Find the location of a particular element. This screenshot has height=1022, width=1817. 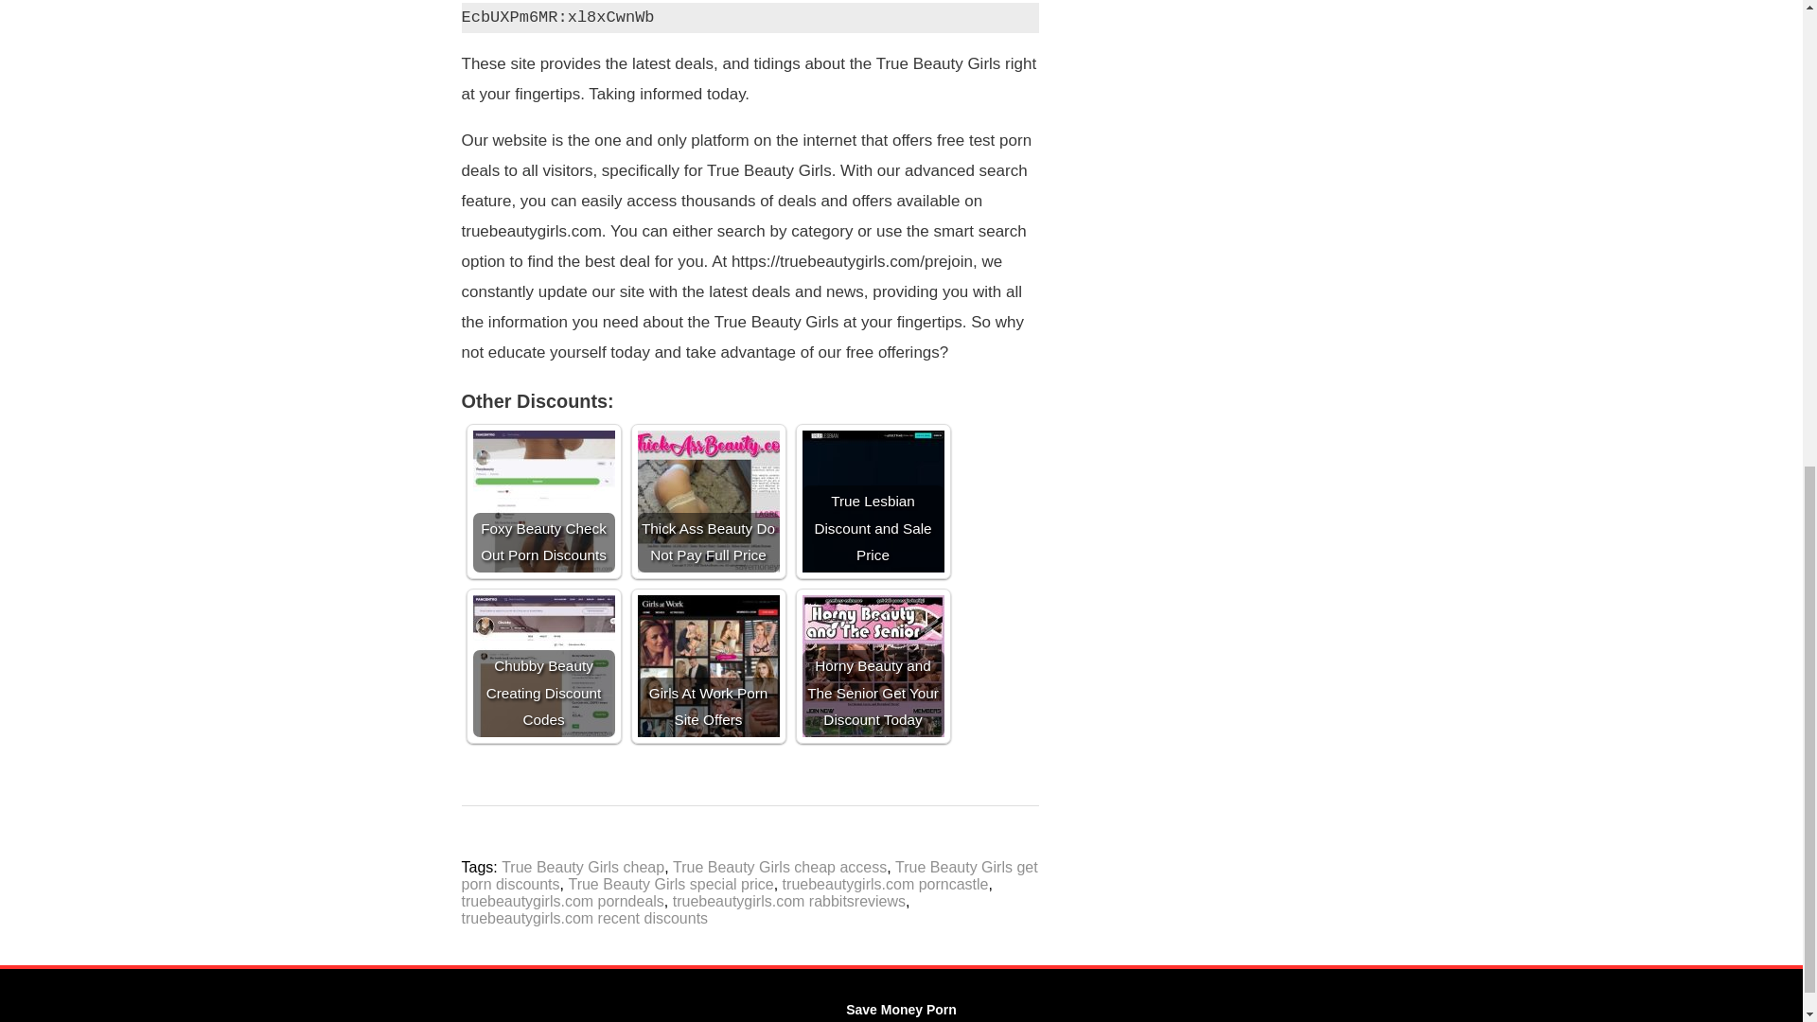

True Beauty Girls get porn discounts is located at coordinates (750, 875).